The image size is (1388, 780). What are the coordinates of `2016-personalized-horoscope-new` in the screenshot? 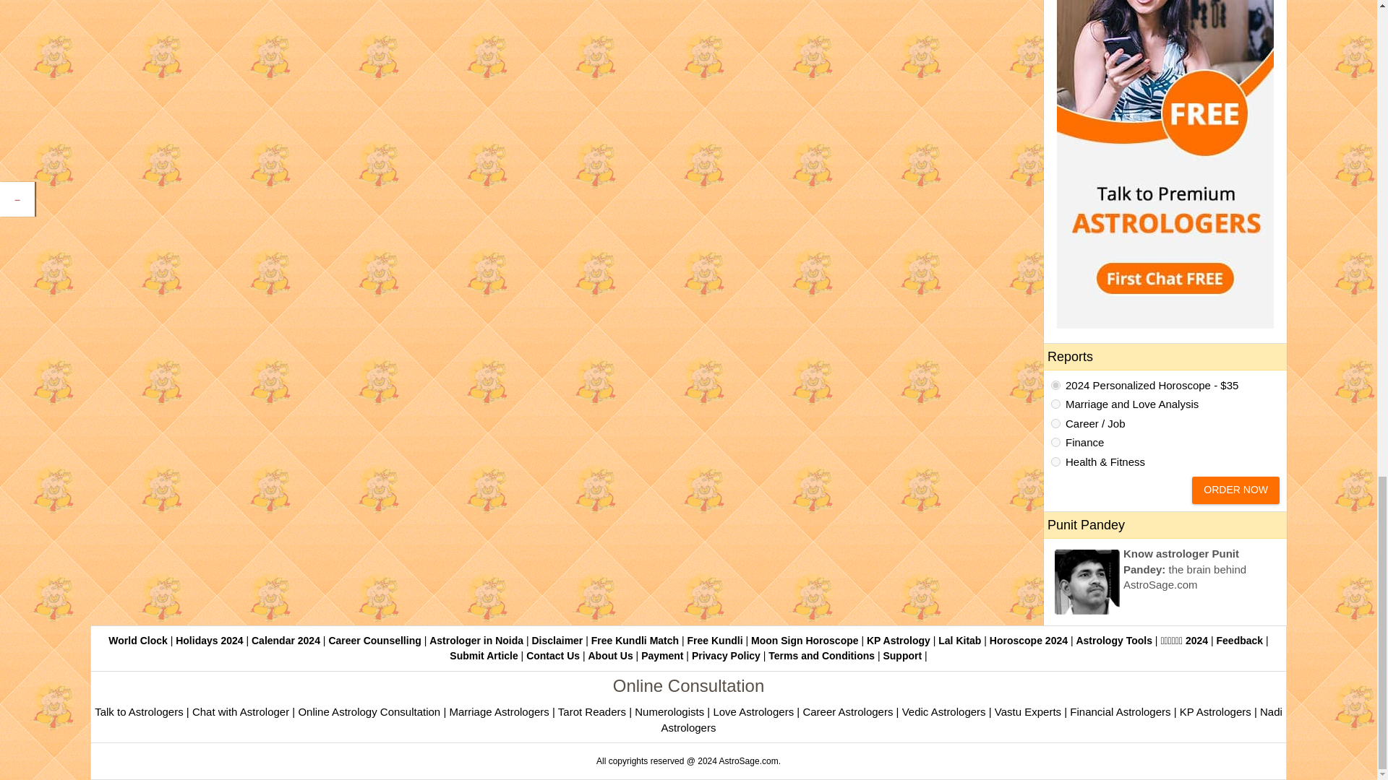 It's located at (1055, 386).